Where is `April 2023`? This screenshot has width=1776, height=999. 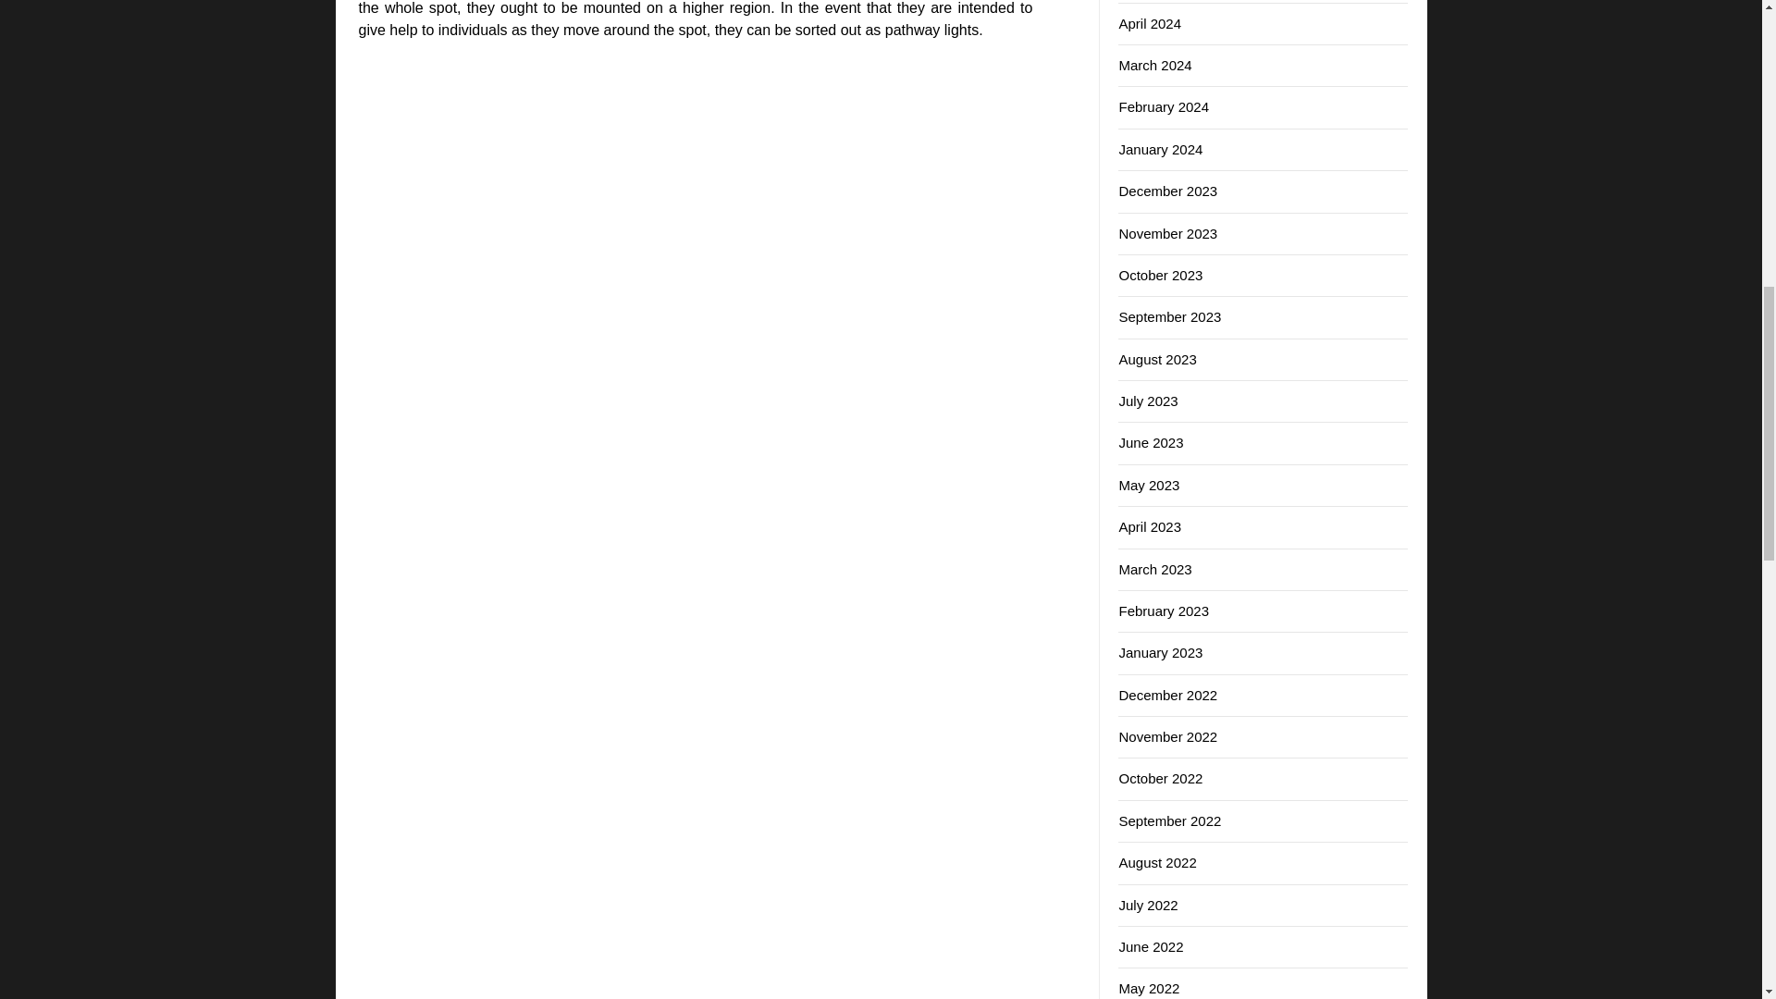 April 2023 is located at coordinates (1149, 525).